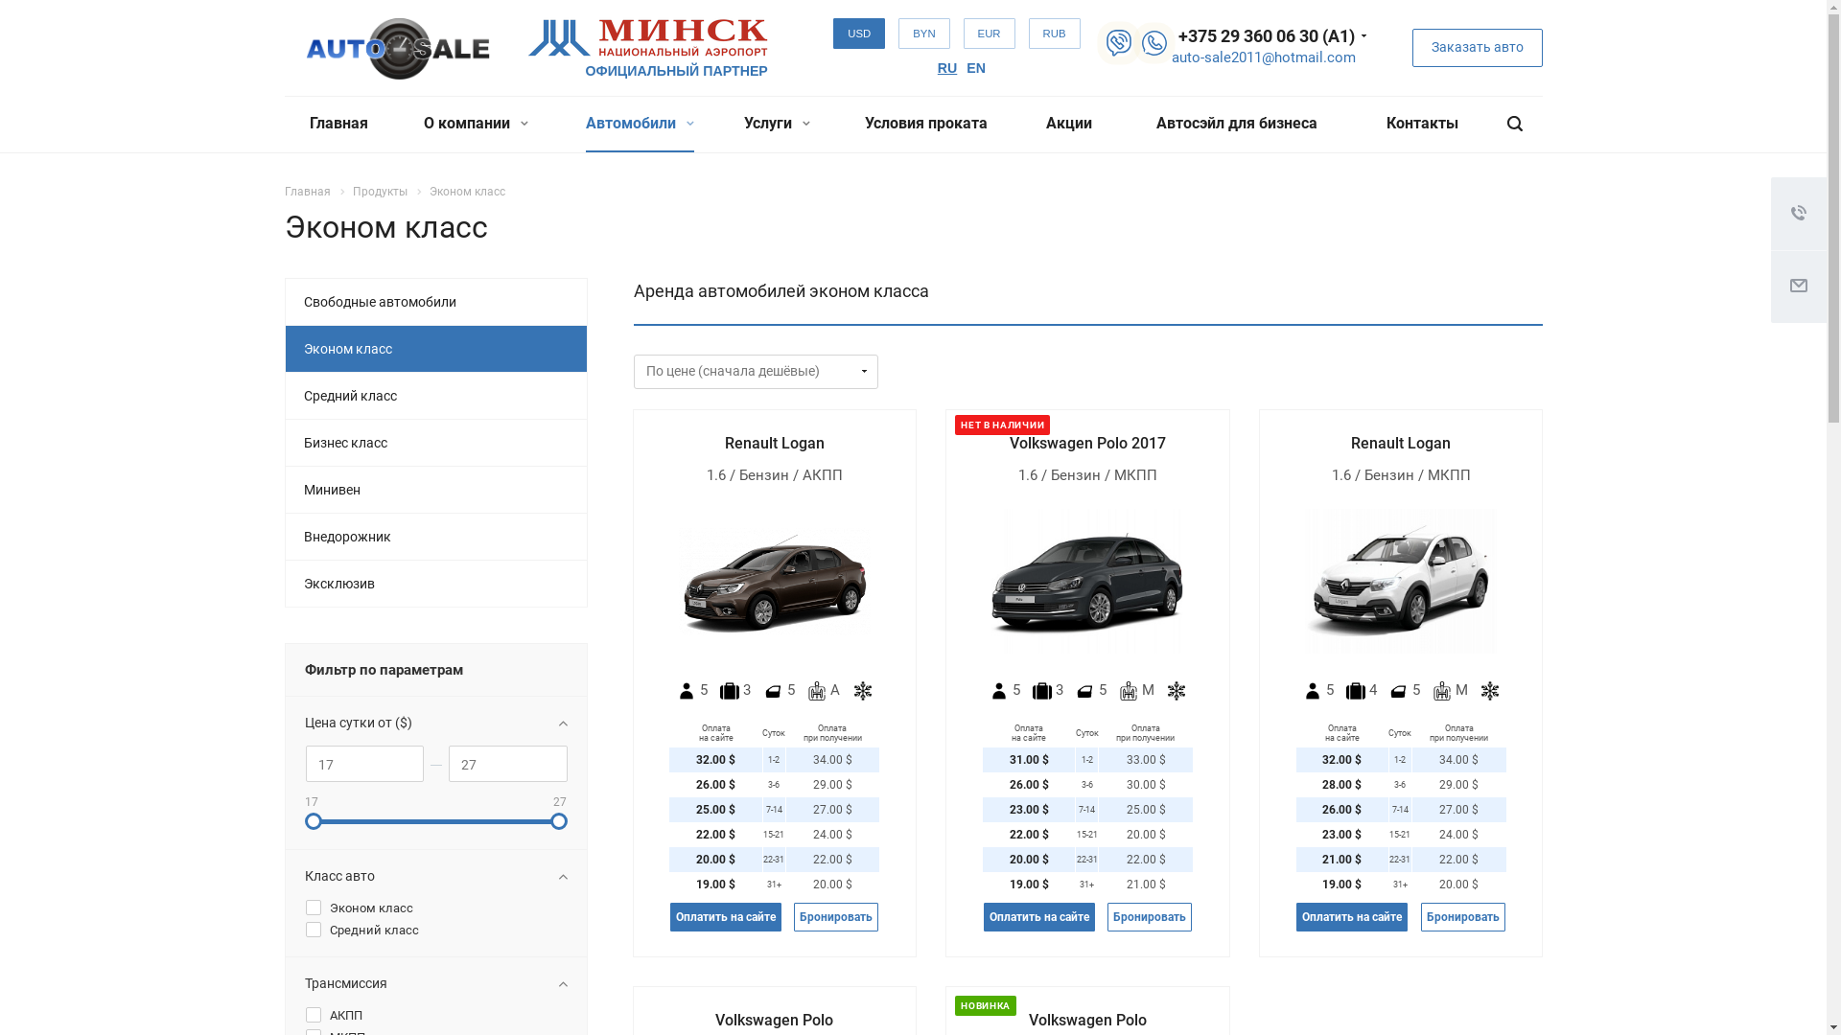  What do you see at coordinates (947, 68) in the screenshot?
I see `RU` at bounding box center [947, 68].